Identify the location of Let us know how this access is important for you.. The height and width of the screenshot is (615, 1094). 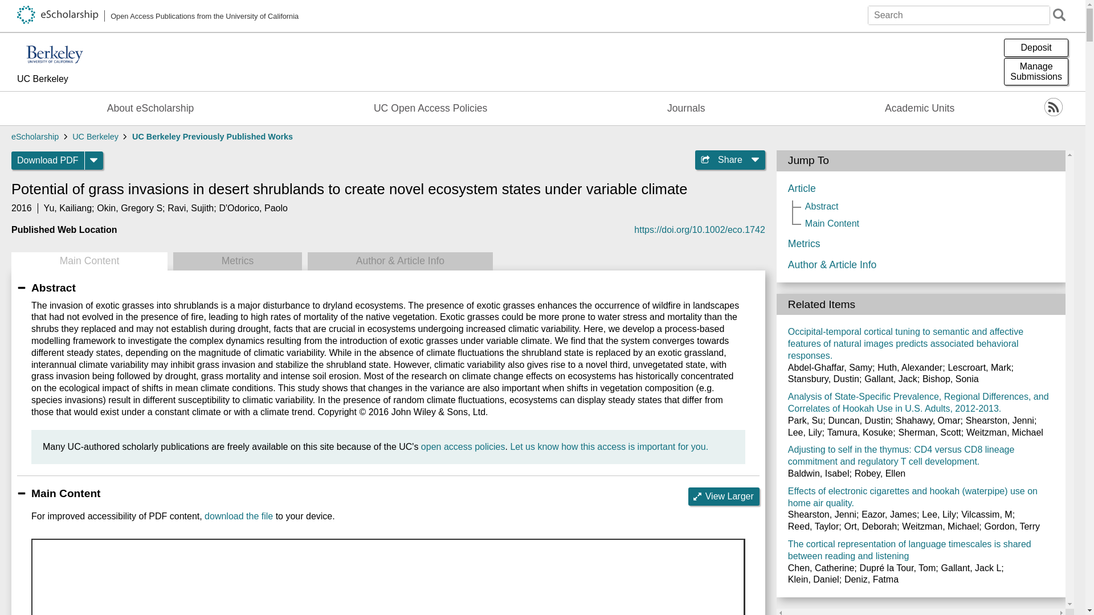
(609, 446).